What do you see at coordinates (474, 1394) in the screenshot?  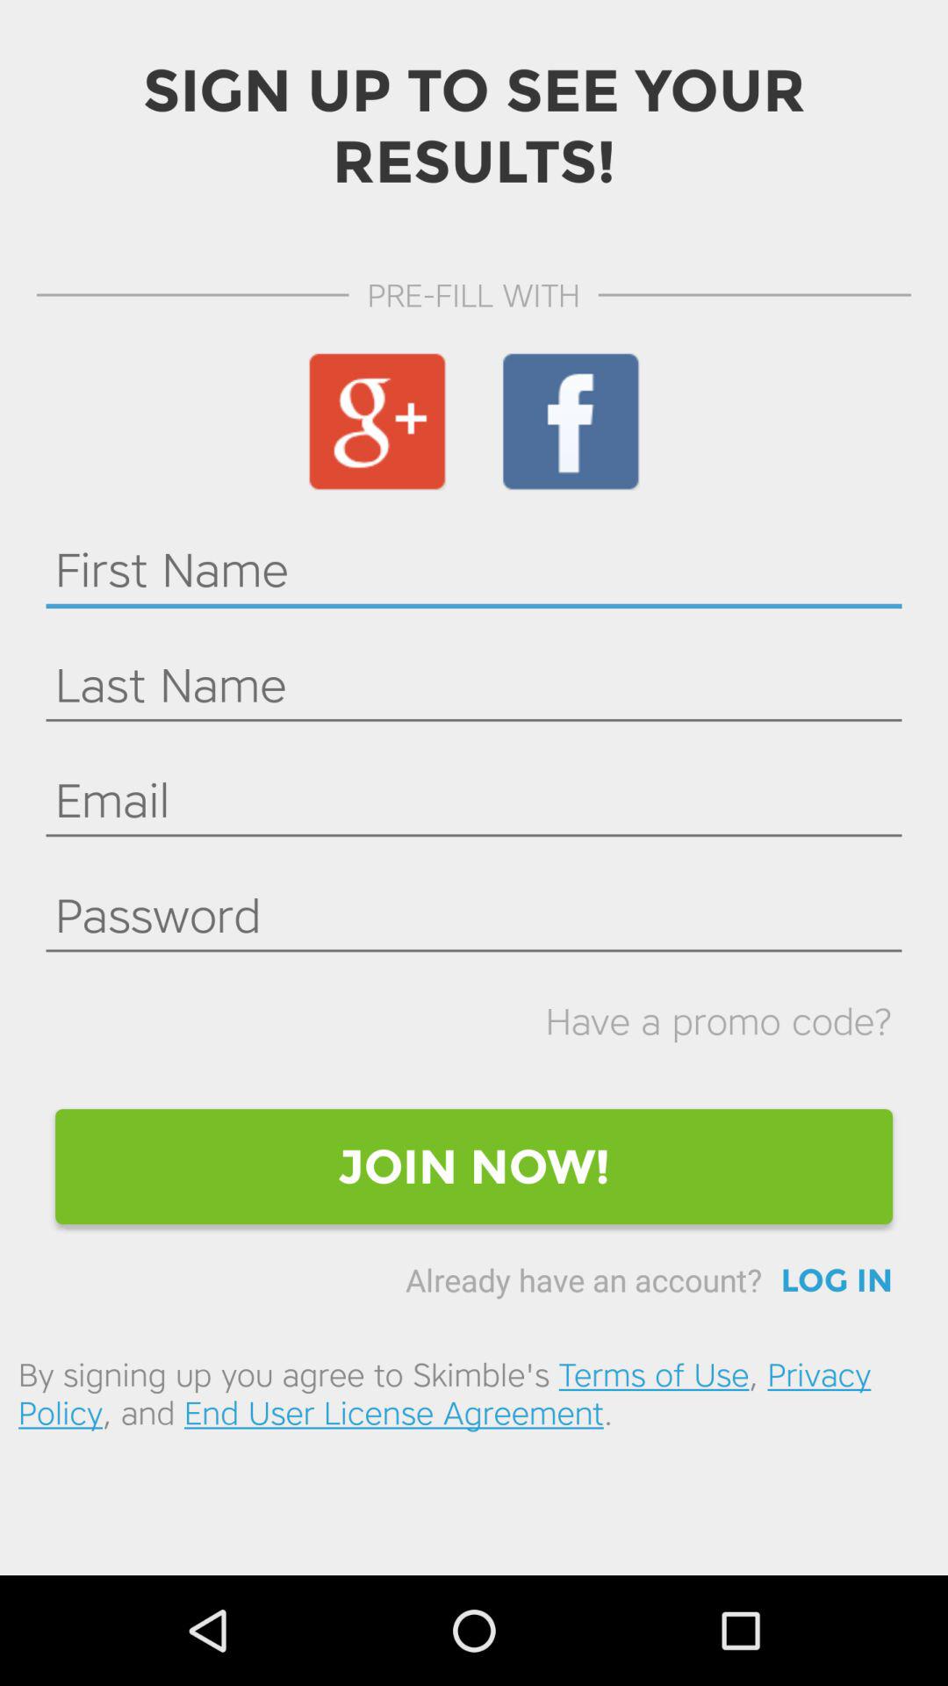 I see `jump to by signing up` at bounding box center [474, 1394].